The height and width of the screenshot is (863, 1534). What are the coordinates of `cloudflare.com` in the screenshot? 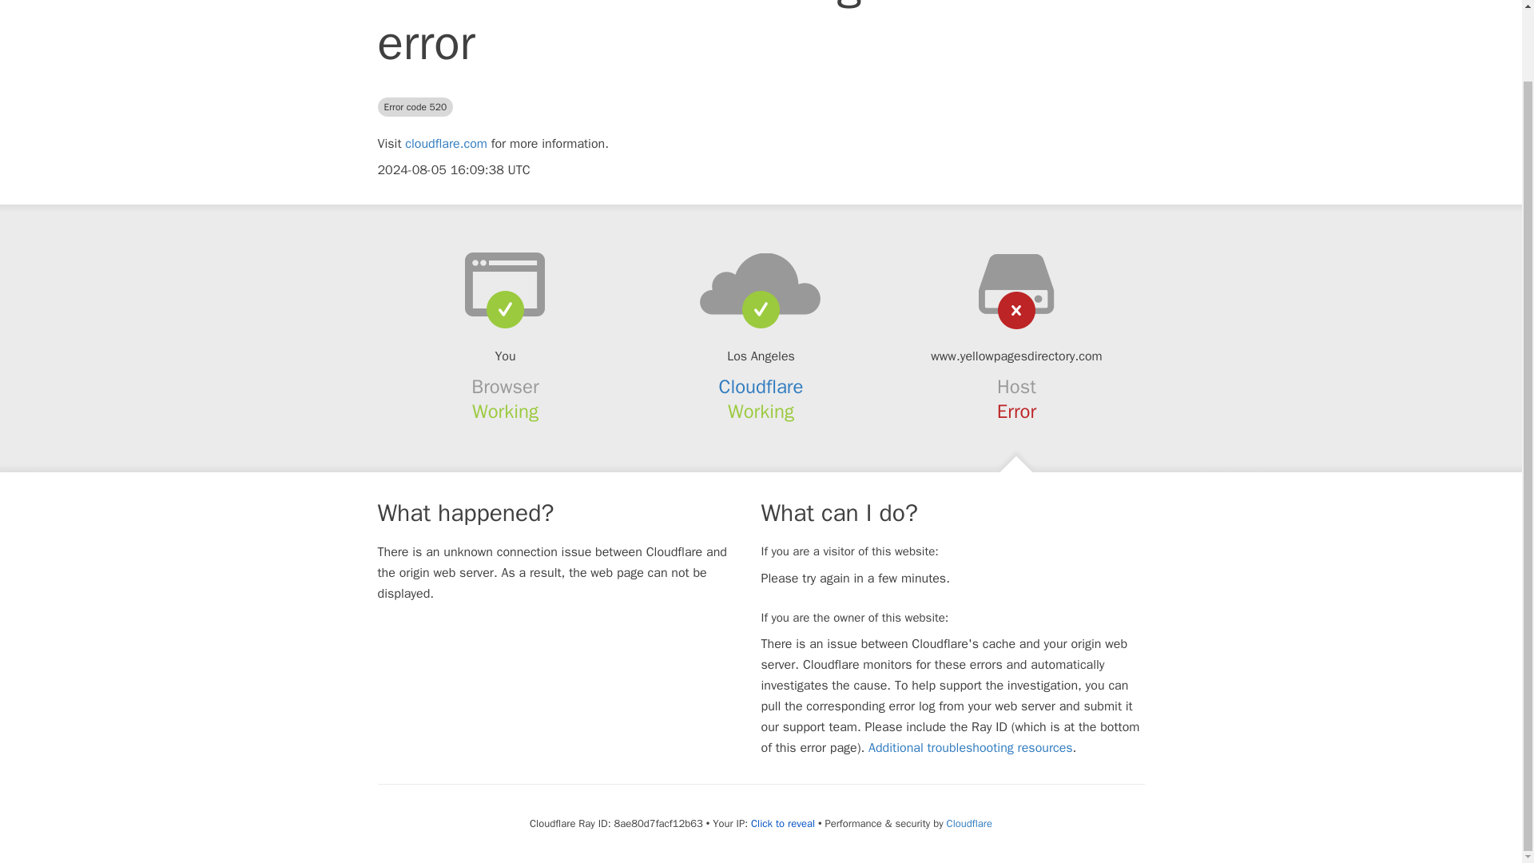 It's located at (446, 144).